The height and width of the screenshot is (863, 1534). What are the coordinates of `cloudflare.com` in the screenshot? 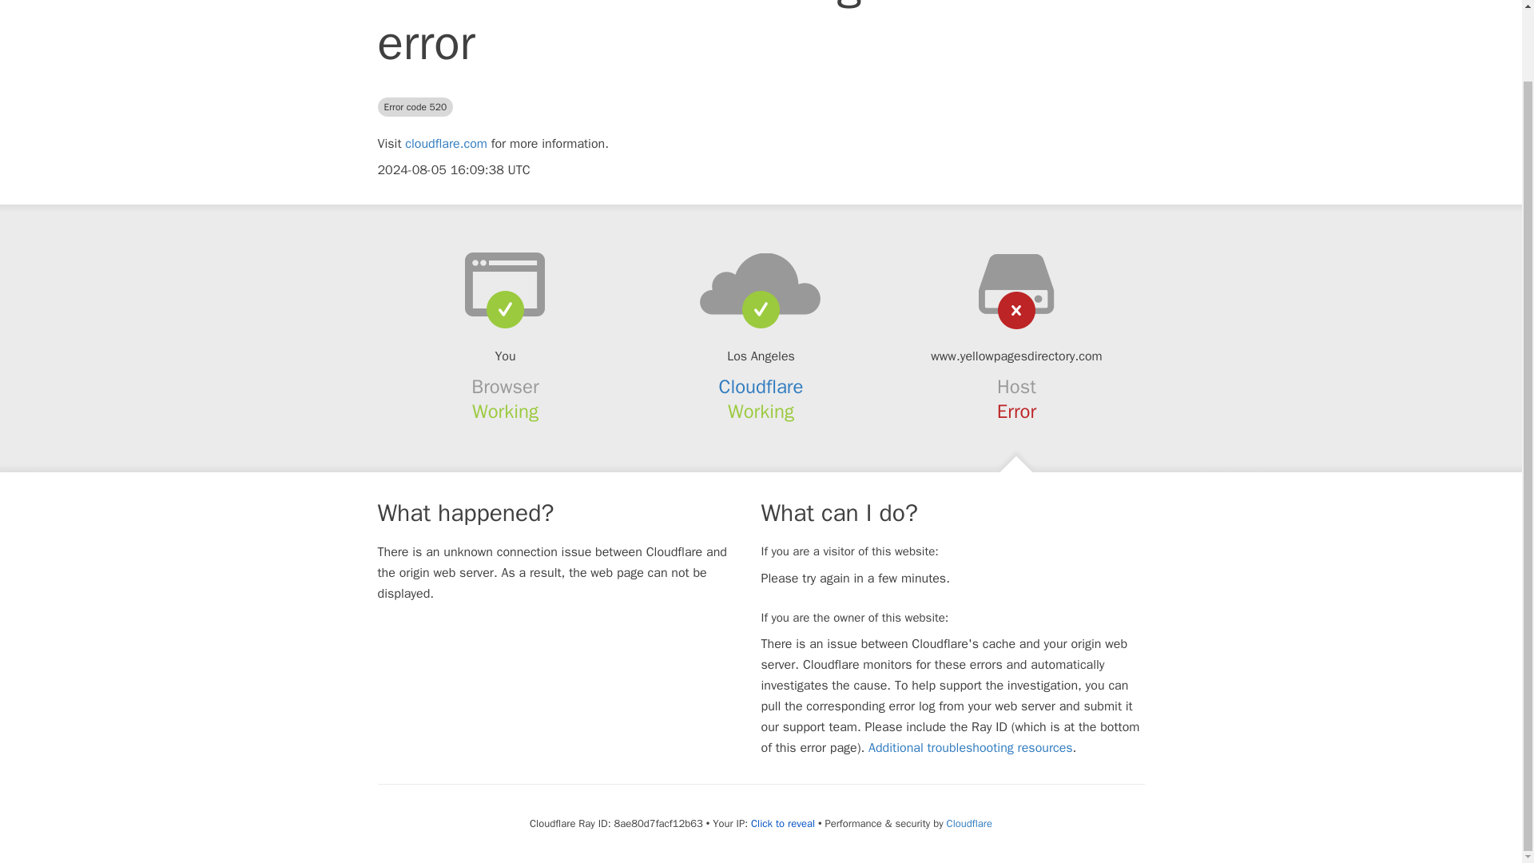 It's located at (446, 144).